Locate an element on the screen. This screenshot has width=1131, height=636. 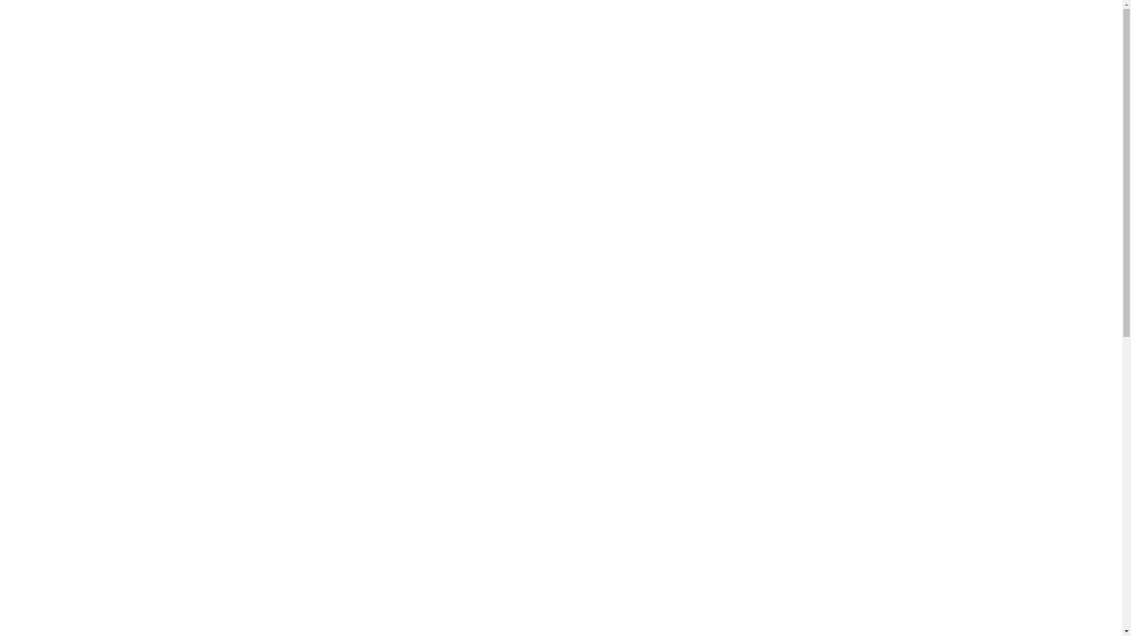
admin@jims.net is located at coordinates (892, 15).